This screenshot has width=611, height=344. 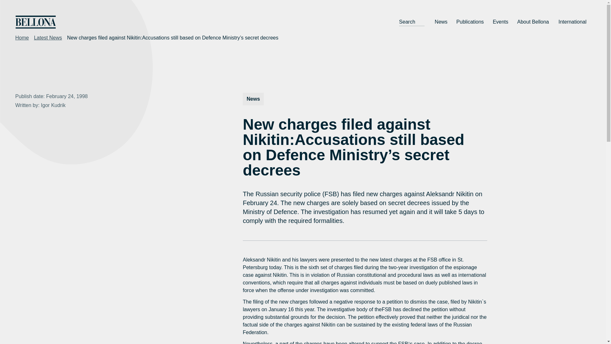 I want to click on News, so click(x=441, y=22).